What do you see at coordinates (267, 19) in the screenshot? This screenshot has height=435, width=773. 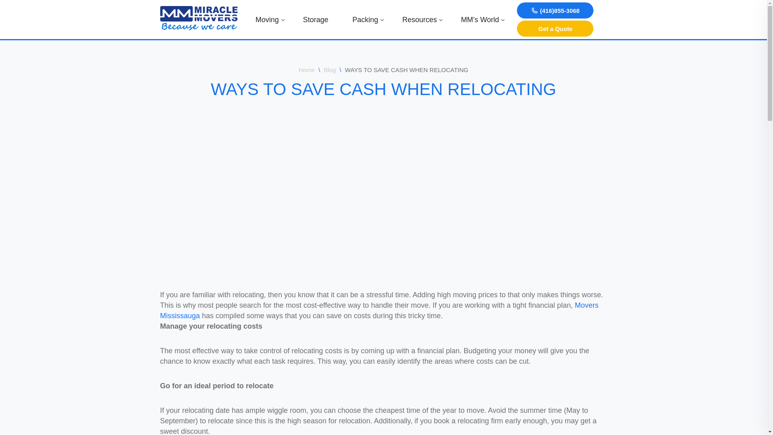 I see `Moving` at bounding box center [267, 19].